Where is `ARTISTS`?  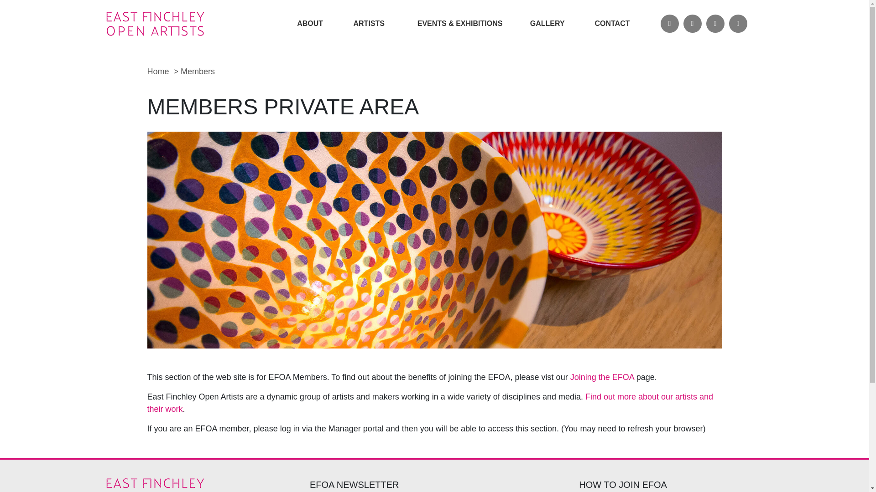
ARTISTS is located at coordinates (367, 24).